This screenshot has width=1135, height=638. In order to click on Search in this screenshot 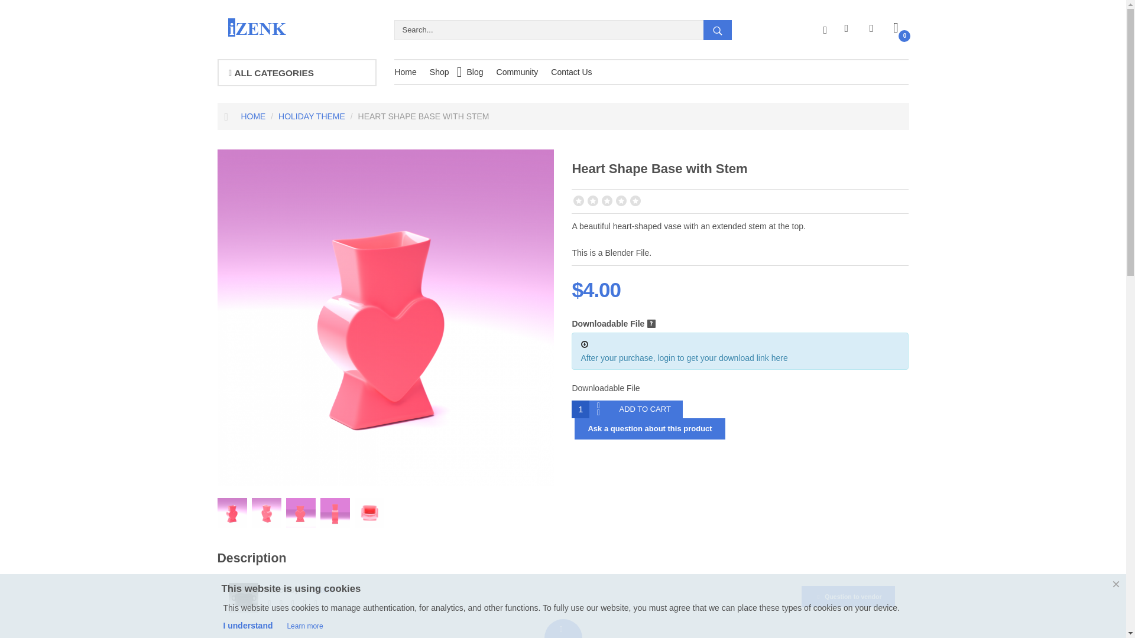, I will do `click(718, 31)`.